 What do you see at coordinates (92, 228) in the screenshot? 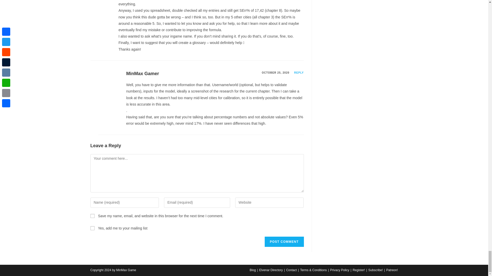
I see `1` at bounding box center [92, 228].